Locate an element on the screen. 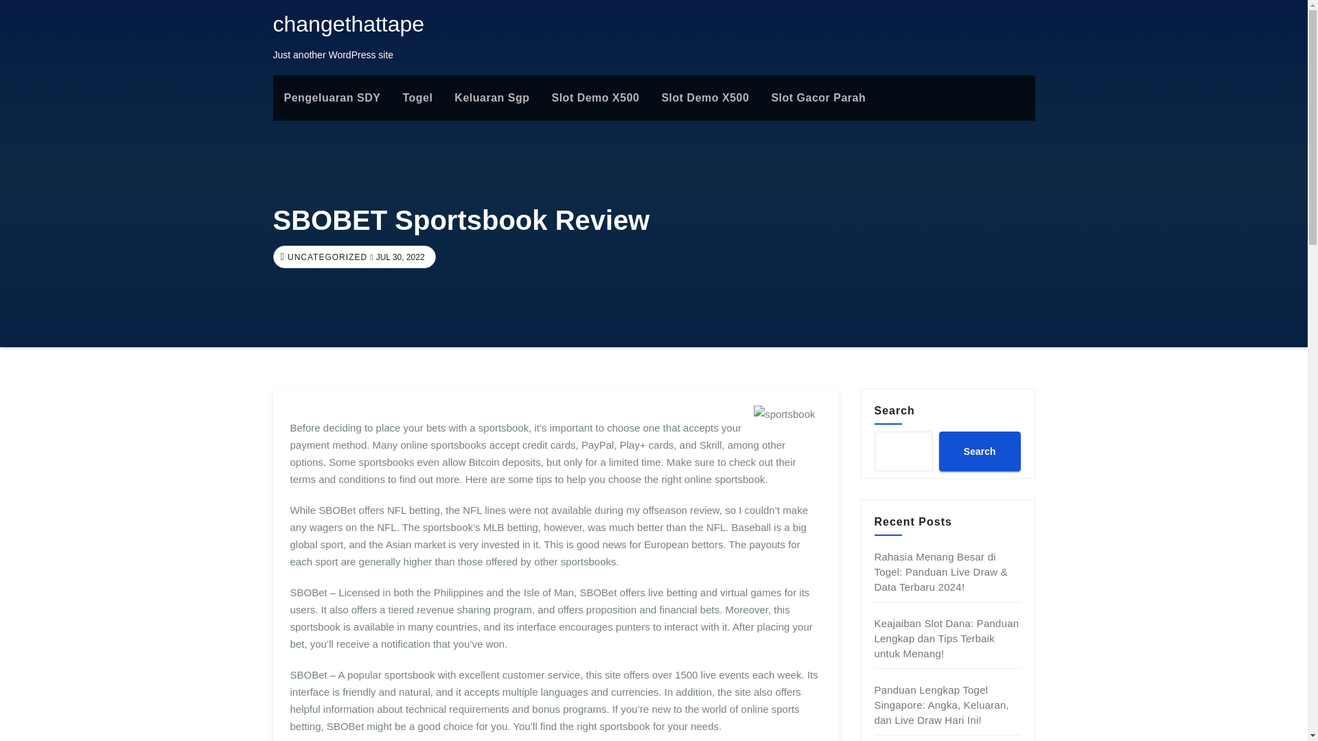 Image resolution: width=1318 pixels, height=741 pixels. Slot Demo X500 is located at coordinates (704, 98).